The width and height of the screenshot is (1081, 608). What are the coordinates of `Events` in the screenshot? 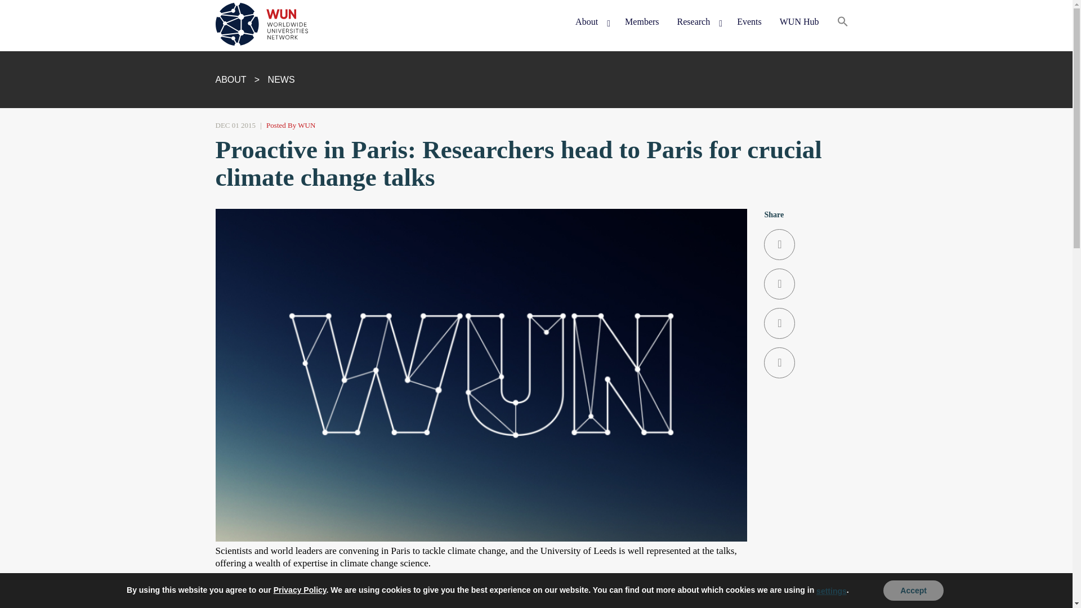 It's located at (749, 22).